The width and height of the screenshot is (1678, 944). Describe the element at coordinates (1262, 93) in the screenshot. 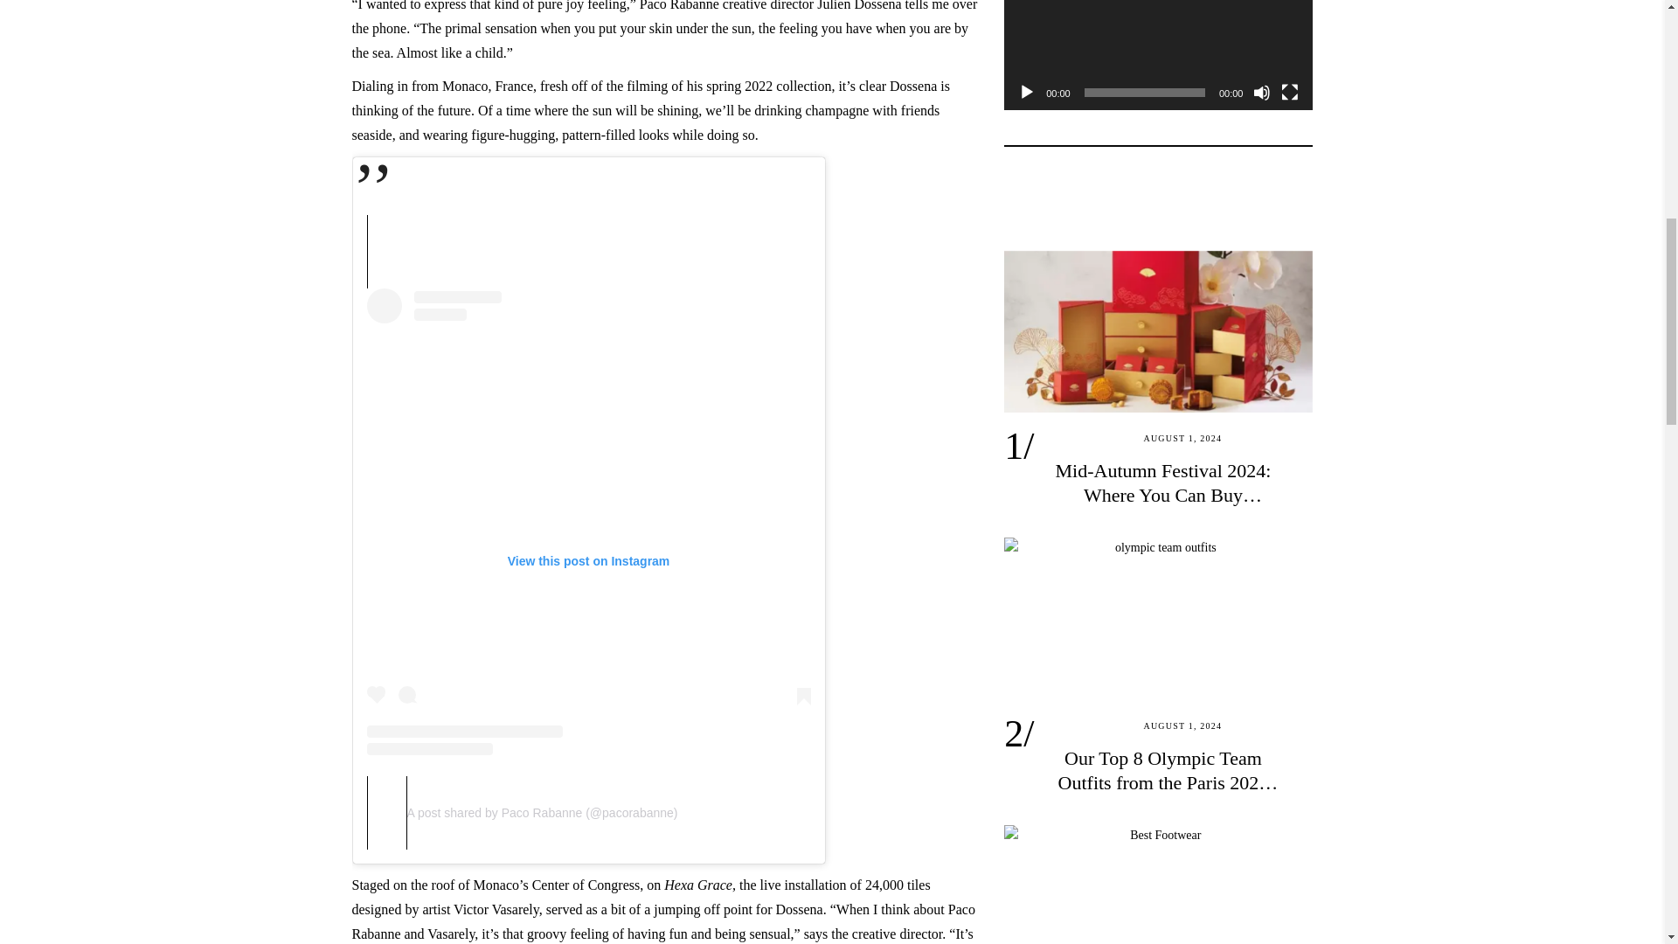

I see `Mute` at that location.